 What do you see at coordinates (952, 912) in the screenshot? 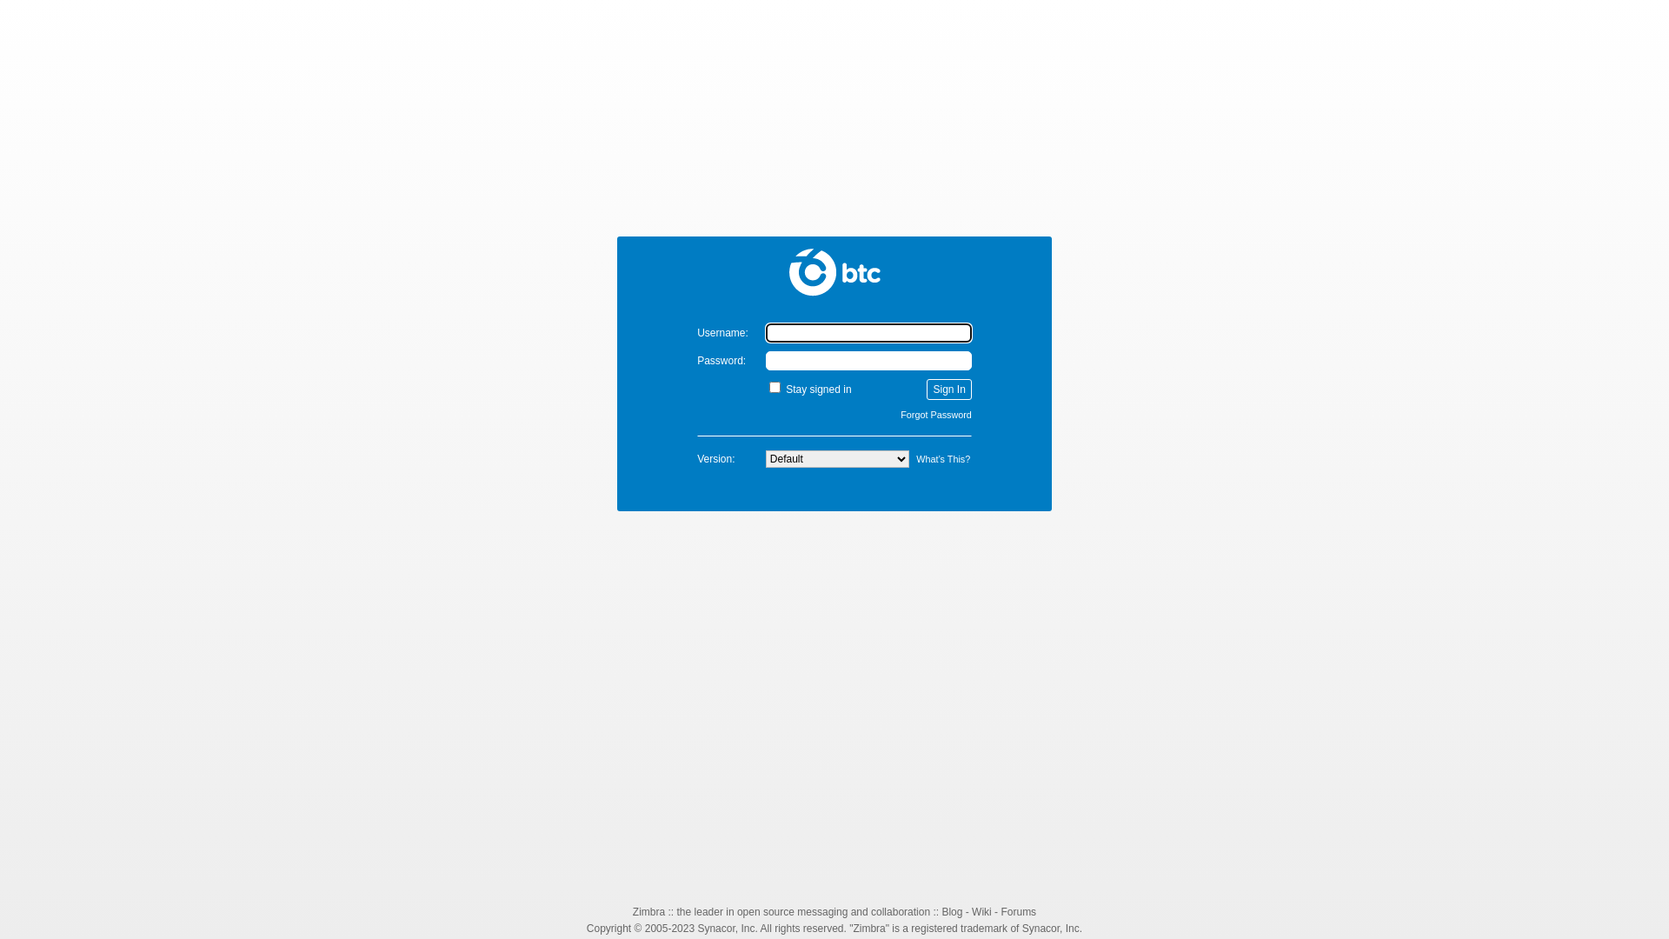
I see `Blog` at bounding box center [952, 912].